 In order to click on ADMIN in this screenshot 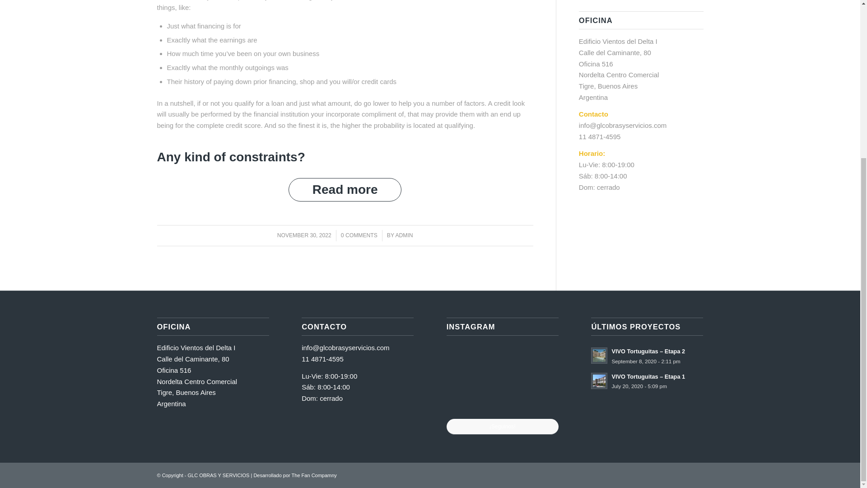, I will do `click(404, 235)`.